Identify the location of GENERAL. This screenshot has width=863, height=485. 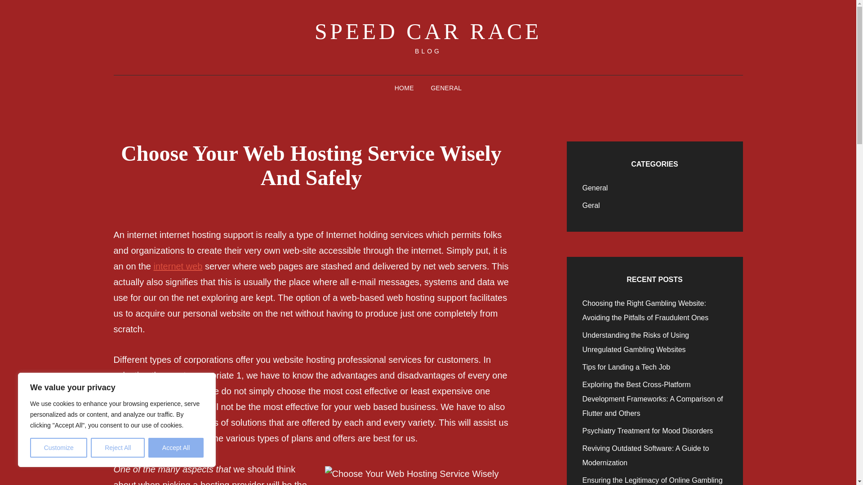
(446, 88).